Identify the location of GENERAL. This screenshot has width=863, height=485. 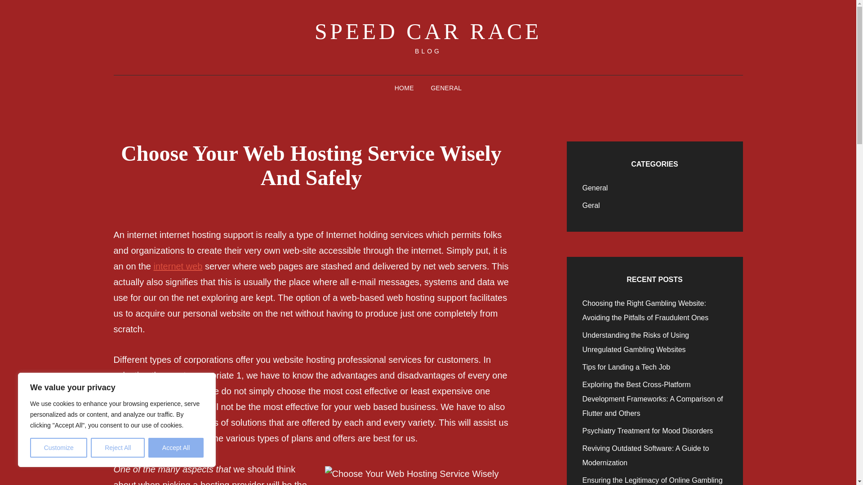
(446, 88).